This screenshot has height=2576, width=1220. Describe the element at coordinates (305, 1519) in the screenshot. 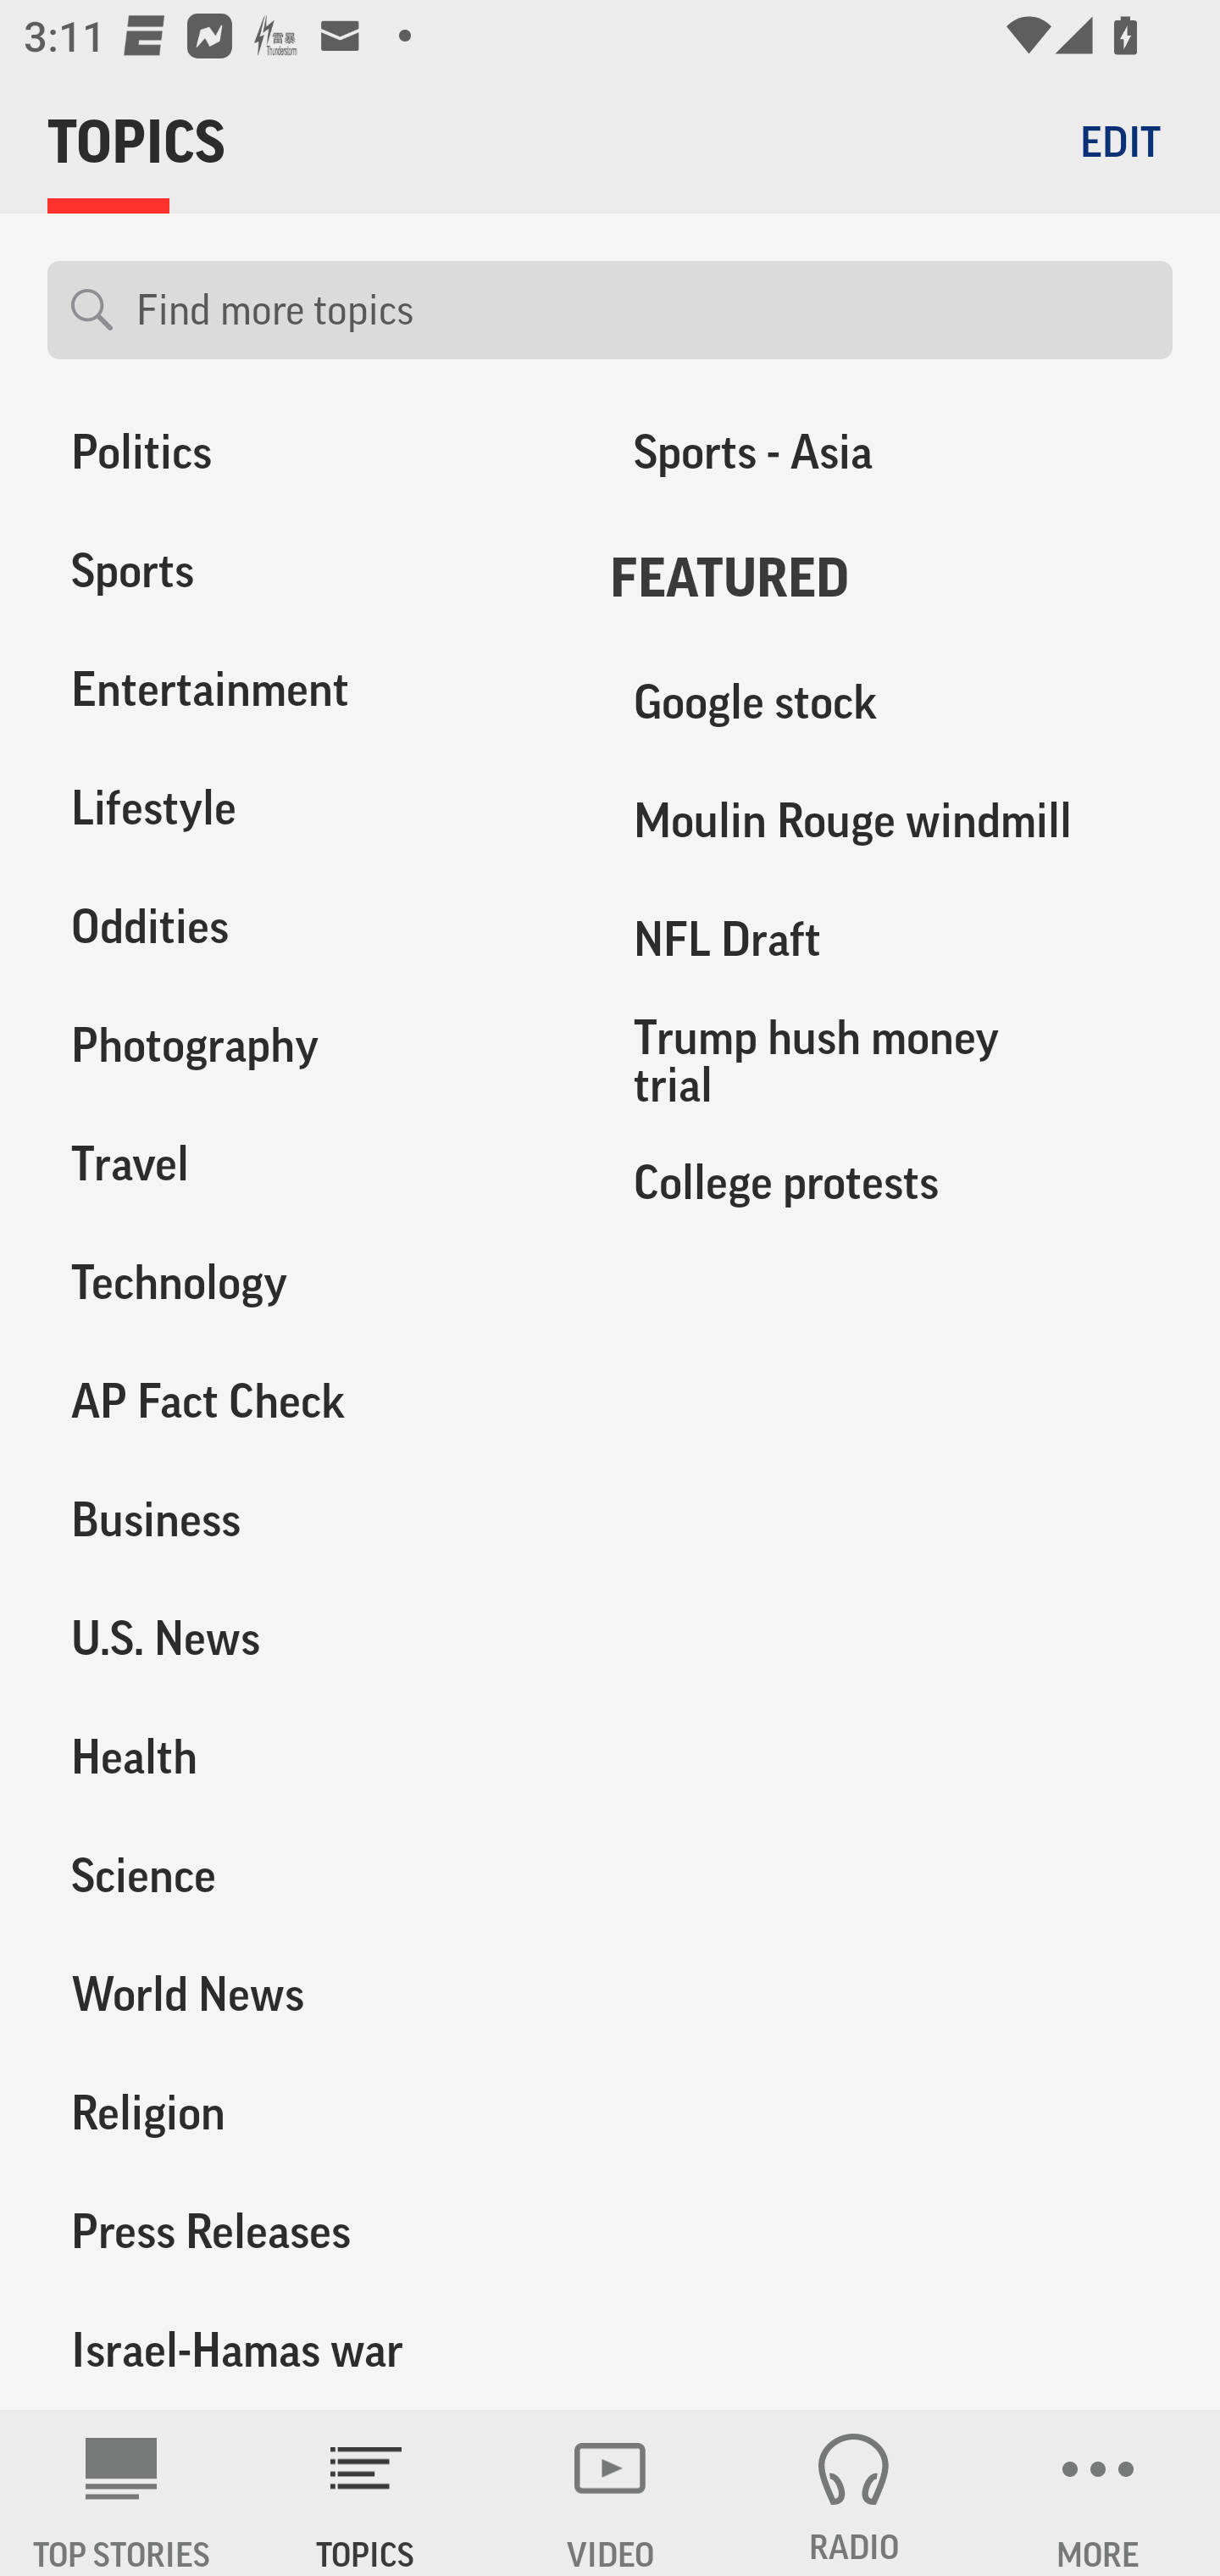

I see `Business` at that location.